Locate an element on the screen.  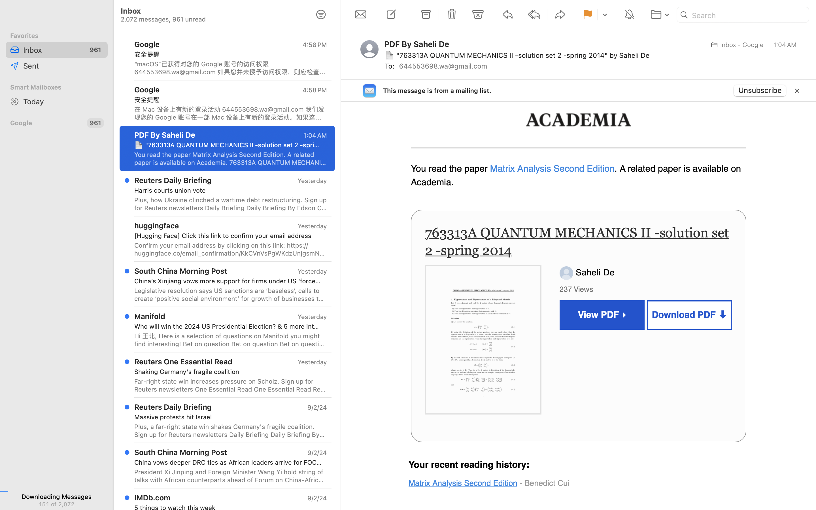
You read the paper Matrix Analysis Second Edition. A related paper is available on Academia. 763313A QUANTUM MECHANICS II -solution set 2 -spring 2014 Saheli De 237 Views View PDF ▸ Download PDF ⬇ Your recent reading history: Matrix Analysis Second Edition - Benedict Cui Want fewer recommendations like this one? 580 California St., Suite 400, San Francisco, CA, 94104 Unsubscribe Privacy Policy Terms of Service © 2024 Academia is located at coordinates (231, 159).